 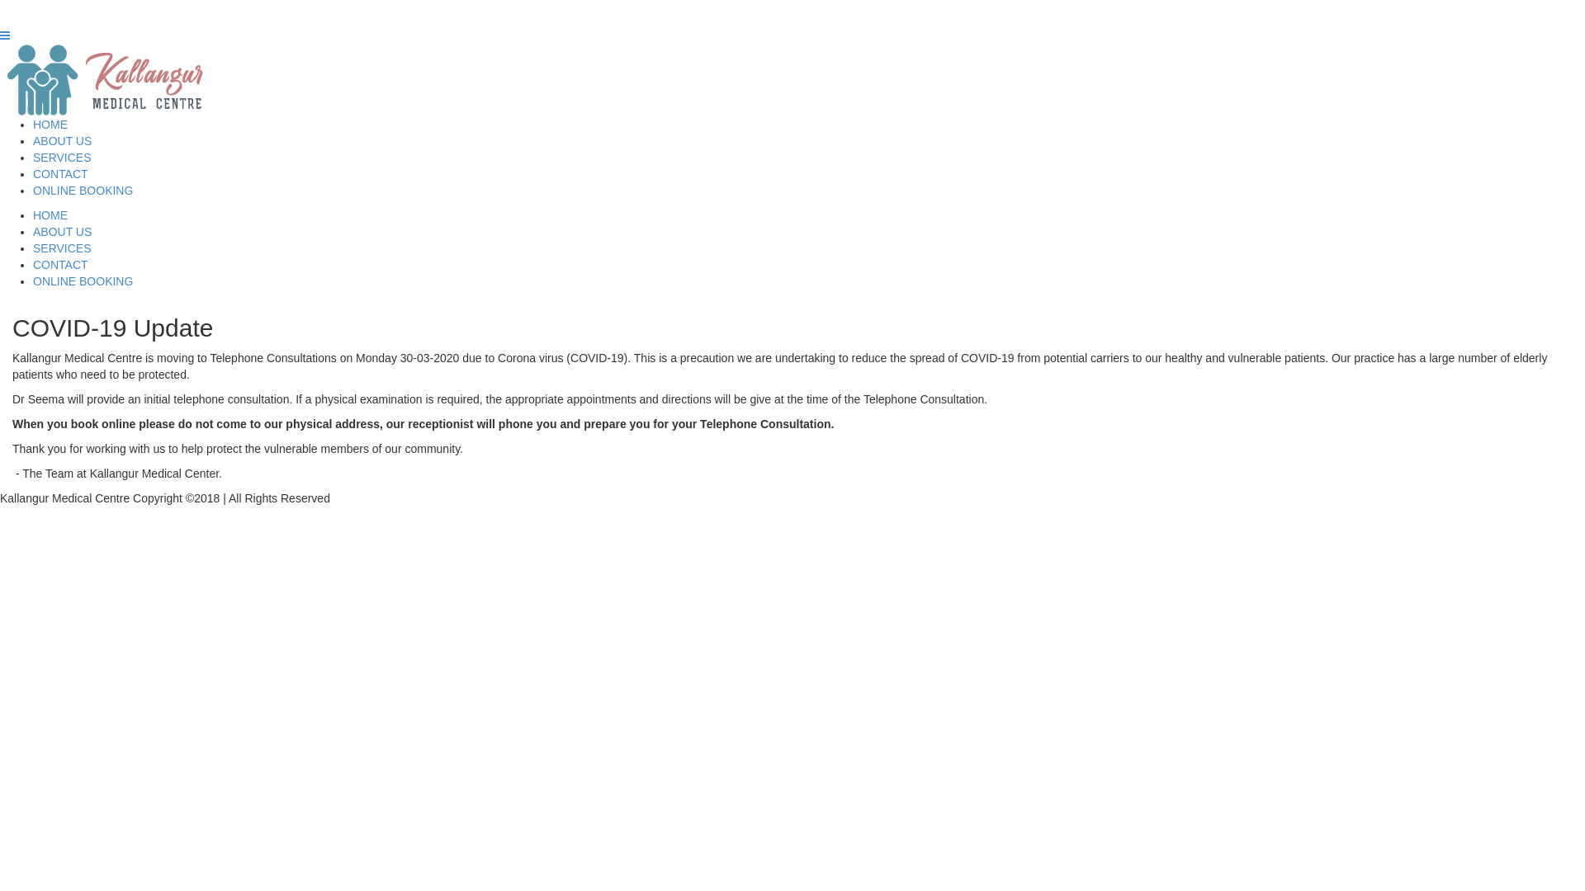 What do you see at coordinates (50, 215) in the screenshot?
I see `HOME` at bounding box center [50, 215].